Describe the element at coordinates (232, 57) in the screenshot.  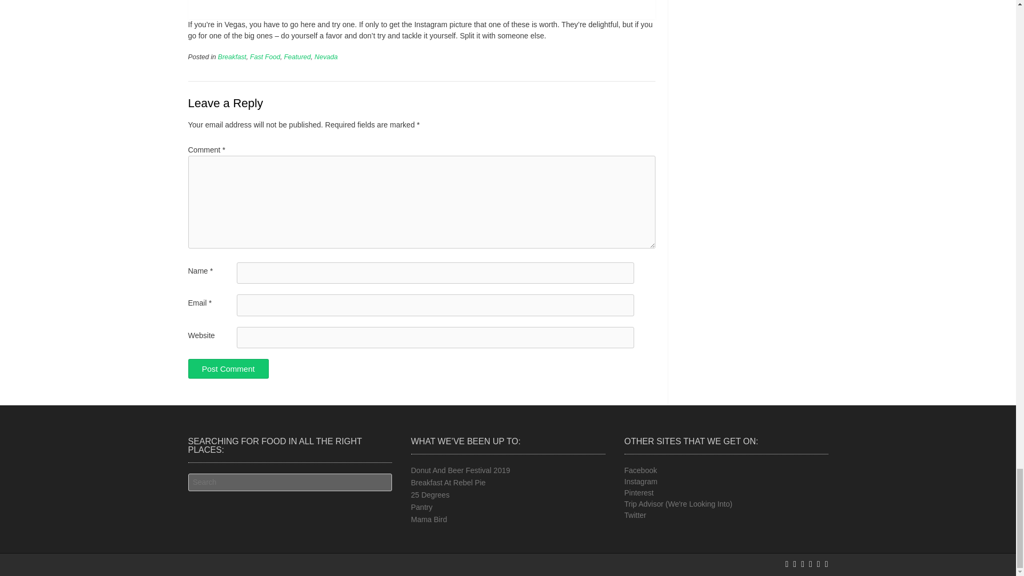
I see `Breakfast` at that location.